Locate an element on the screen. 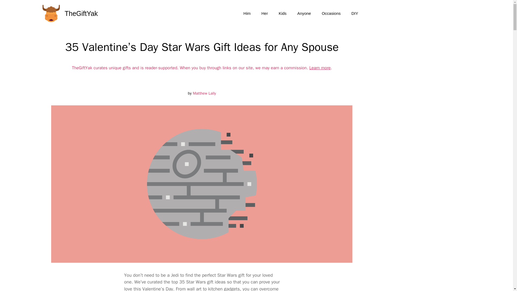 The image size is (517, 291). Occasions is located at coordinates (331, 13).